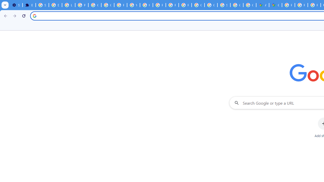  I want to click on https://scholar.google.com/, so click(146, 5).